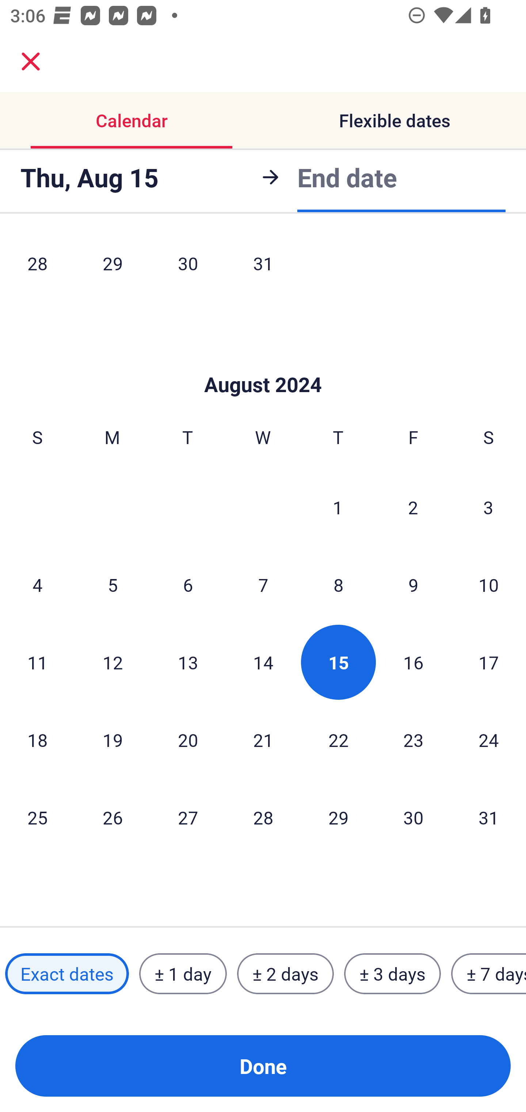 The width and height of the screenshot is (526, 1112). Describe the element at coordinates (338, 507) in the screenshot. I see `1 Thursday, August 1, 2024` at that location.